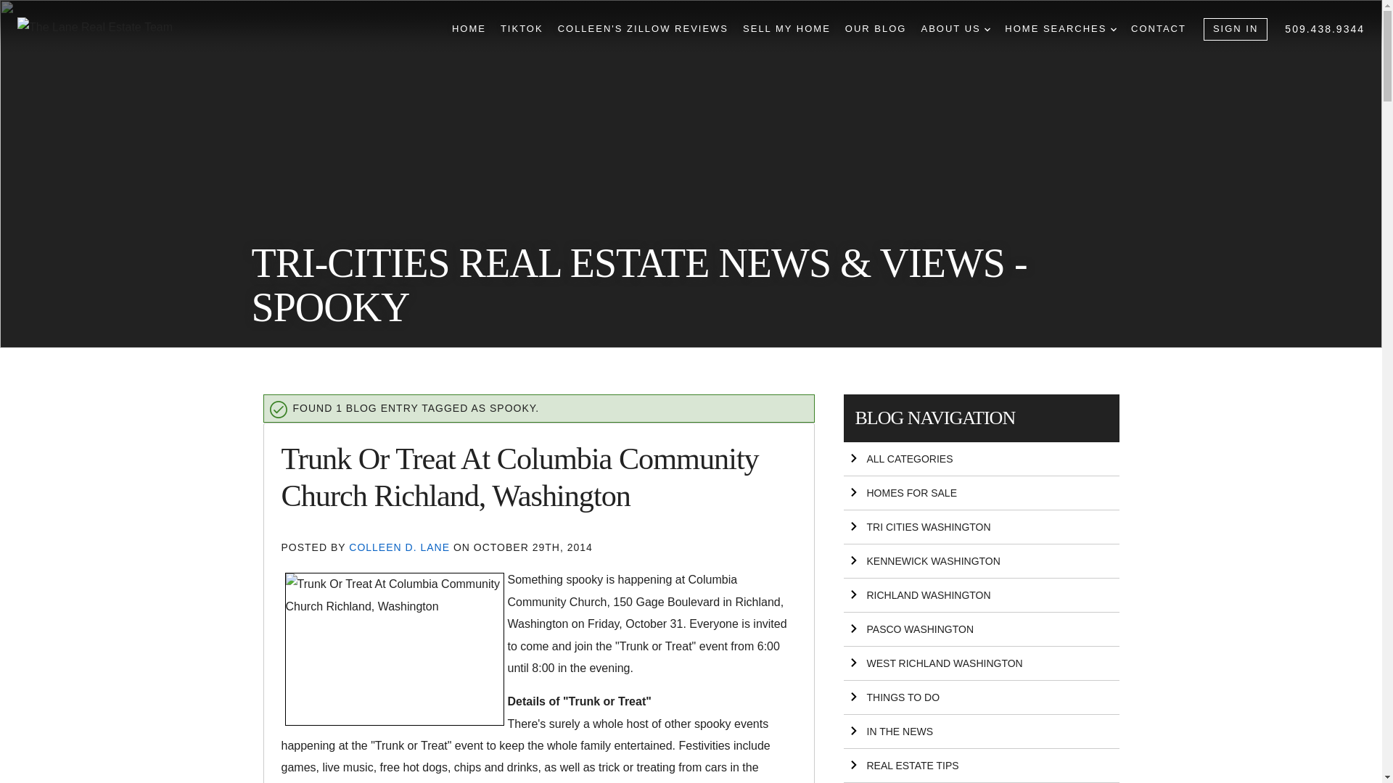 This screenshot has height=783, width=1393. What do you see at coordinates (643, 29) in the screenshot?
I see `COLLEEN'S ZILLOW REVIEWS` at bounding box center [643, 29].